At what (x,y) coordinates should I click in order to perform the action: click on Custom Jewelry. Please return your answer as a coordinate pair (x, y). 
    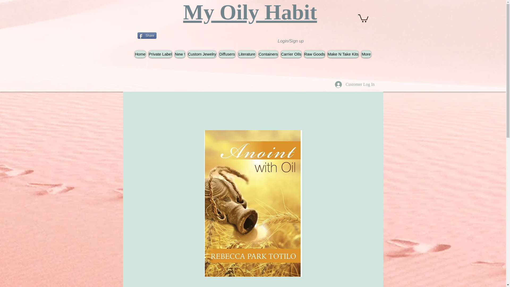
    Looking at the image, I should click on (202, 54).